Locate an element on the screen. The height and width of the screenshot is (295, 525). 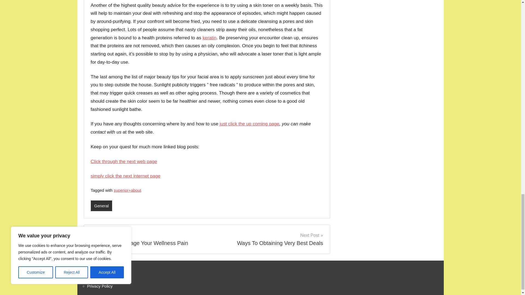
keratin is located at coordinates (147, 239).